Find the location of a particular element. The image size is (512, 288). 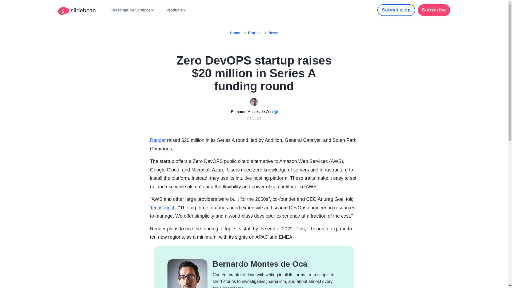

Stories is located at coordinates (254, 33).